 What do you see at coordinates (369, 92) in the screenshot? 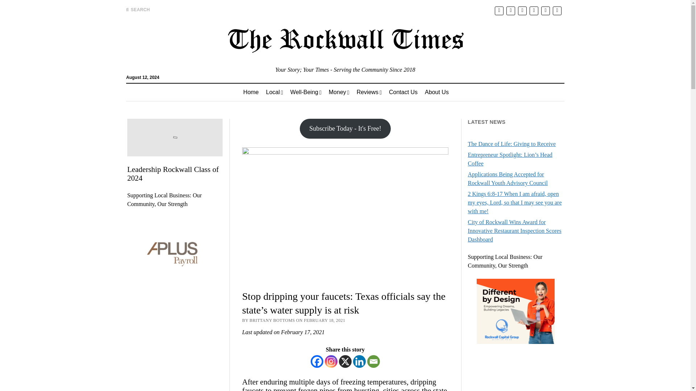
I see `Reviews` at bounding box center [369, 92].